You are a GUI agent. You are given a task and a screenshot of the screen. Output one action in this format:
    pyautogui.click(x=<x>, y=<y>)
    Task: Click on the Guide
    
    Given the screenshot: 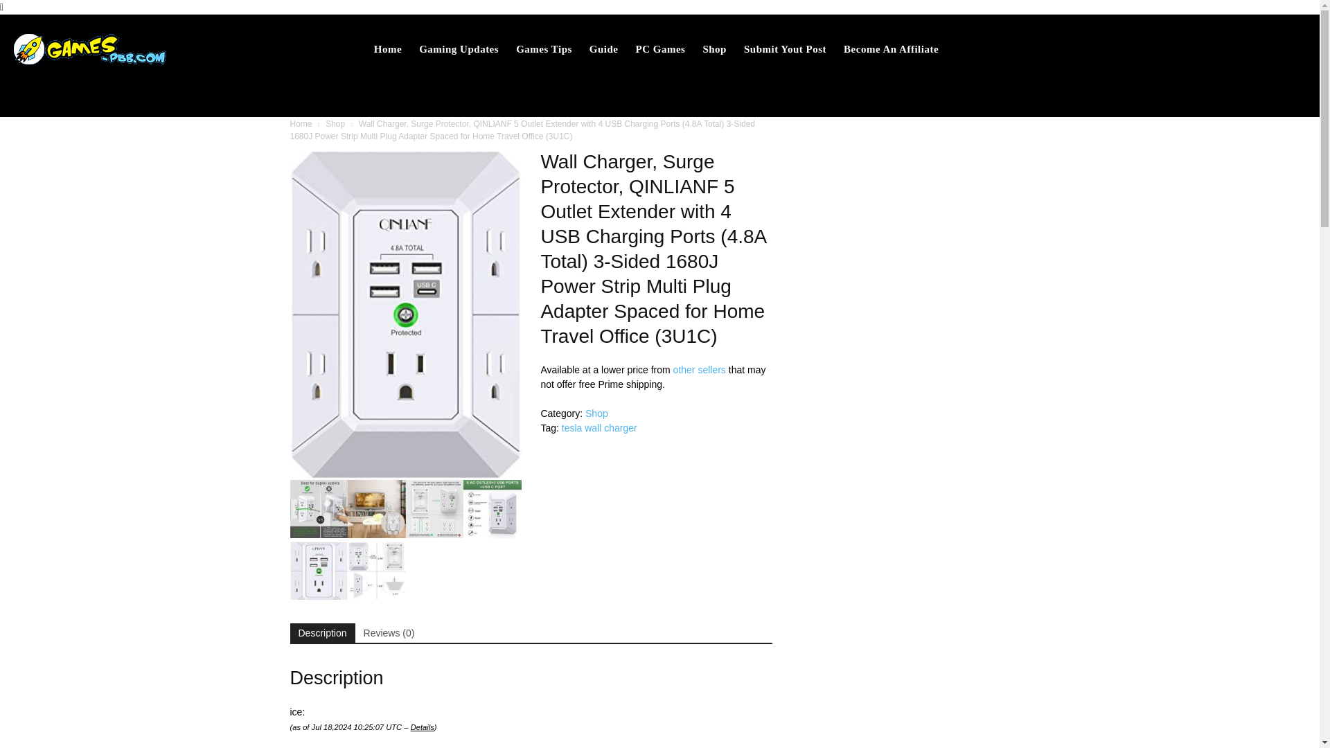 What is the action you would take?
    pyautogui.click(x=603, y=48)
    